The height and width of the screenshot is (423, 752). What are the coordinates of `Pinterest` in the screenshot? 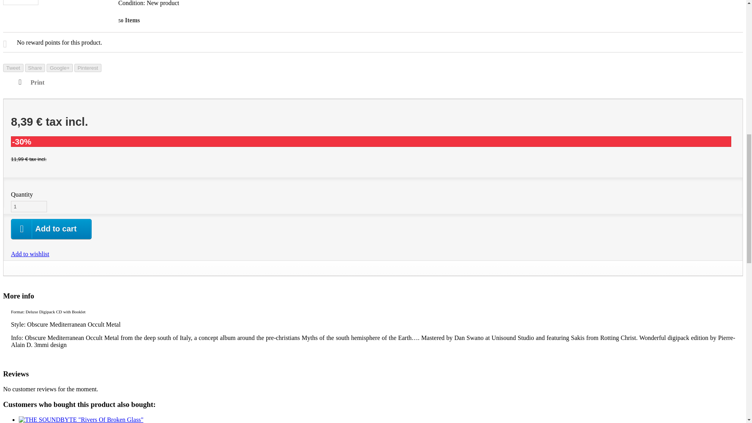 It's located at (88, 68).